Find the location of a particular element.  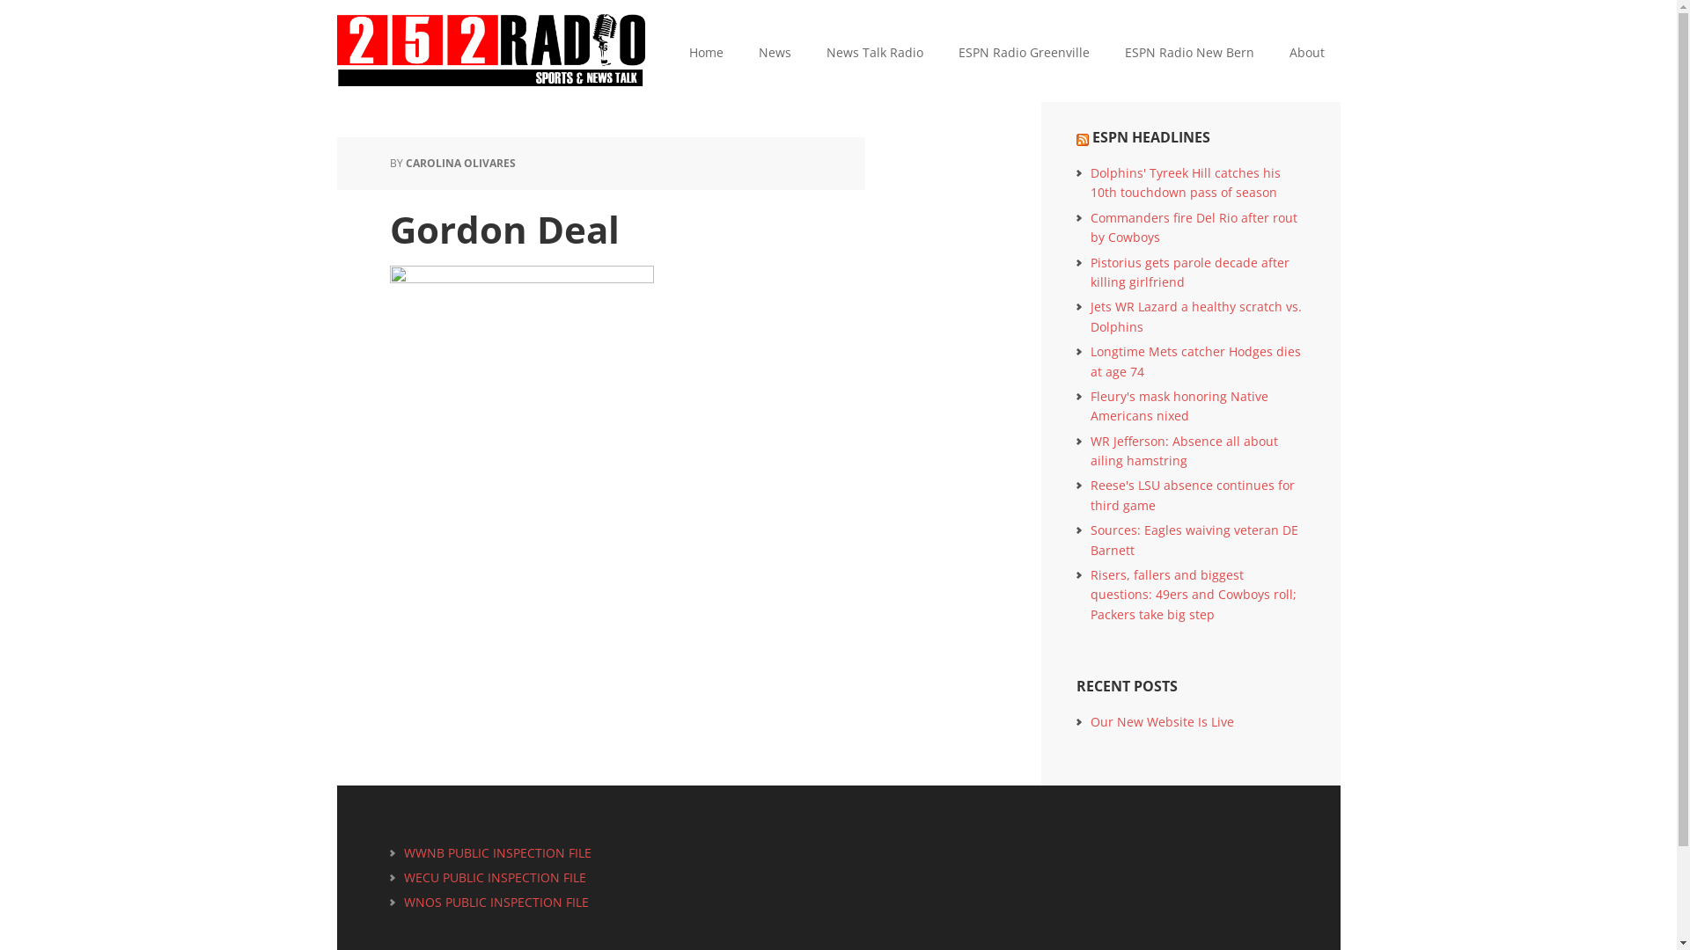

Home is located at coordinates (706, 53).